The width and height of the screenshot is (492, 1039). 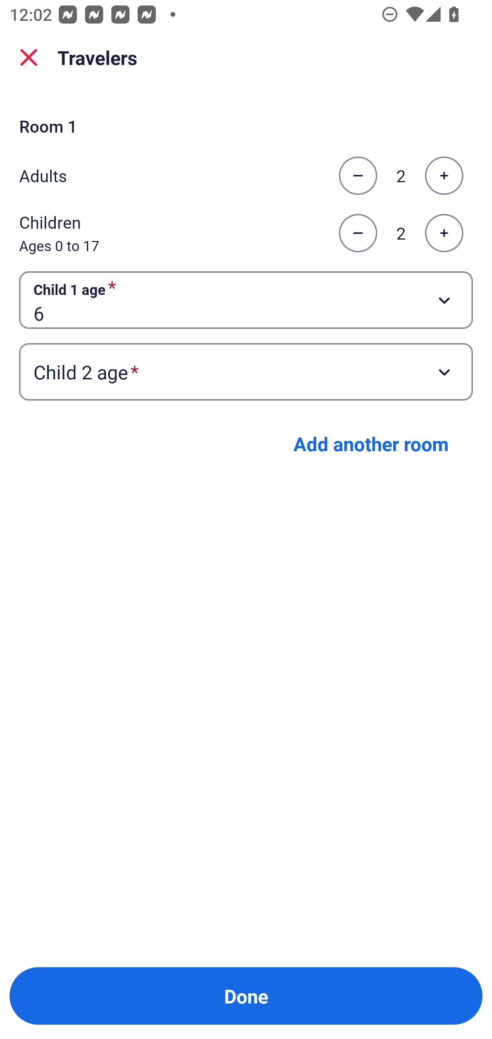 What do you see at coordinates (358, 175) in the screenshot?
I see `Decrease the number of adults` at bounding box center [358, 175].